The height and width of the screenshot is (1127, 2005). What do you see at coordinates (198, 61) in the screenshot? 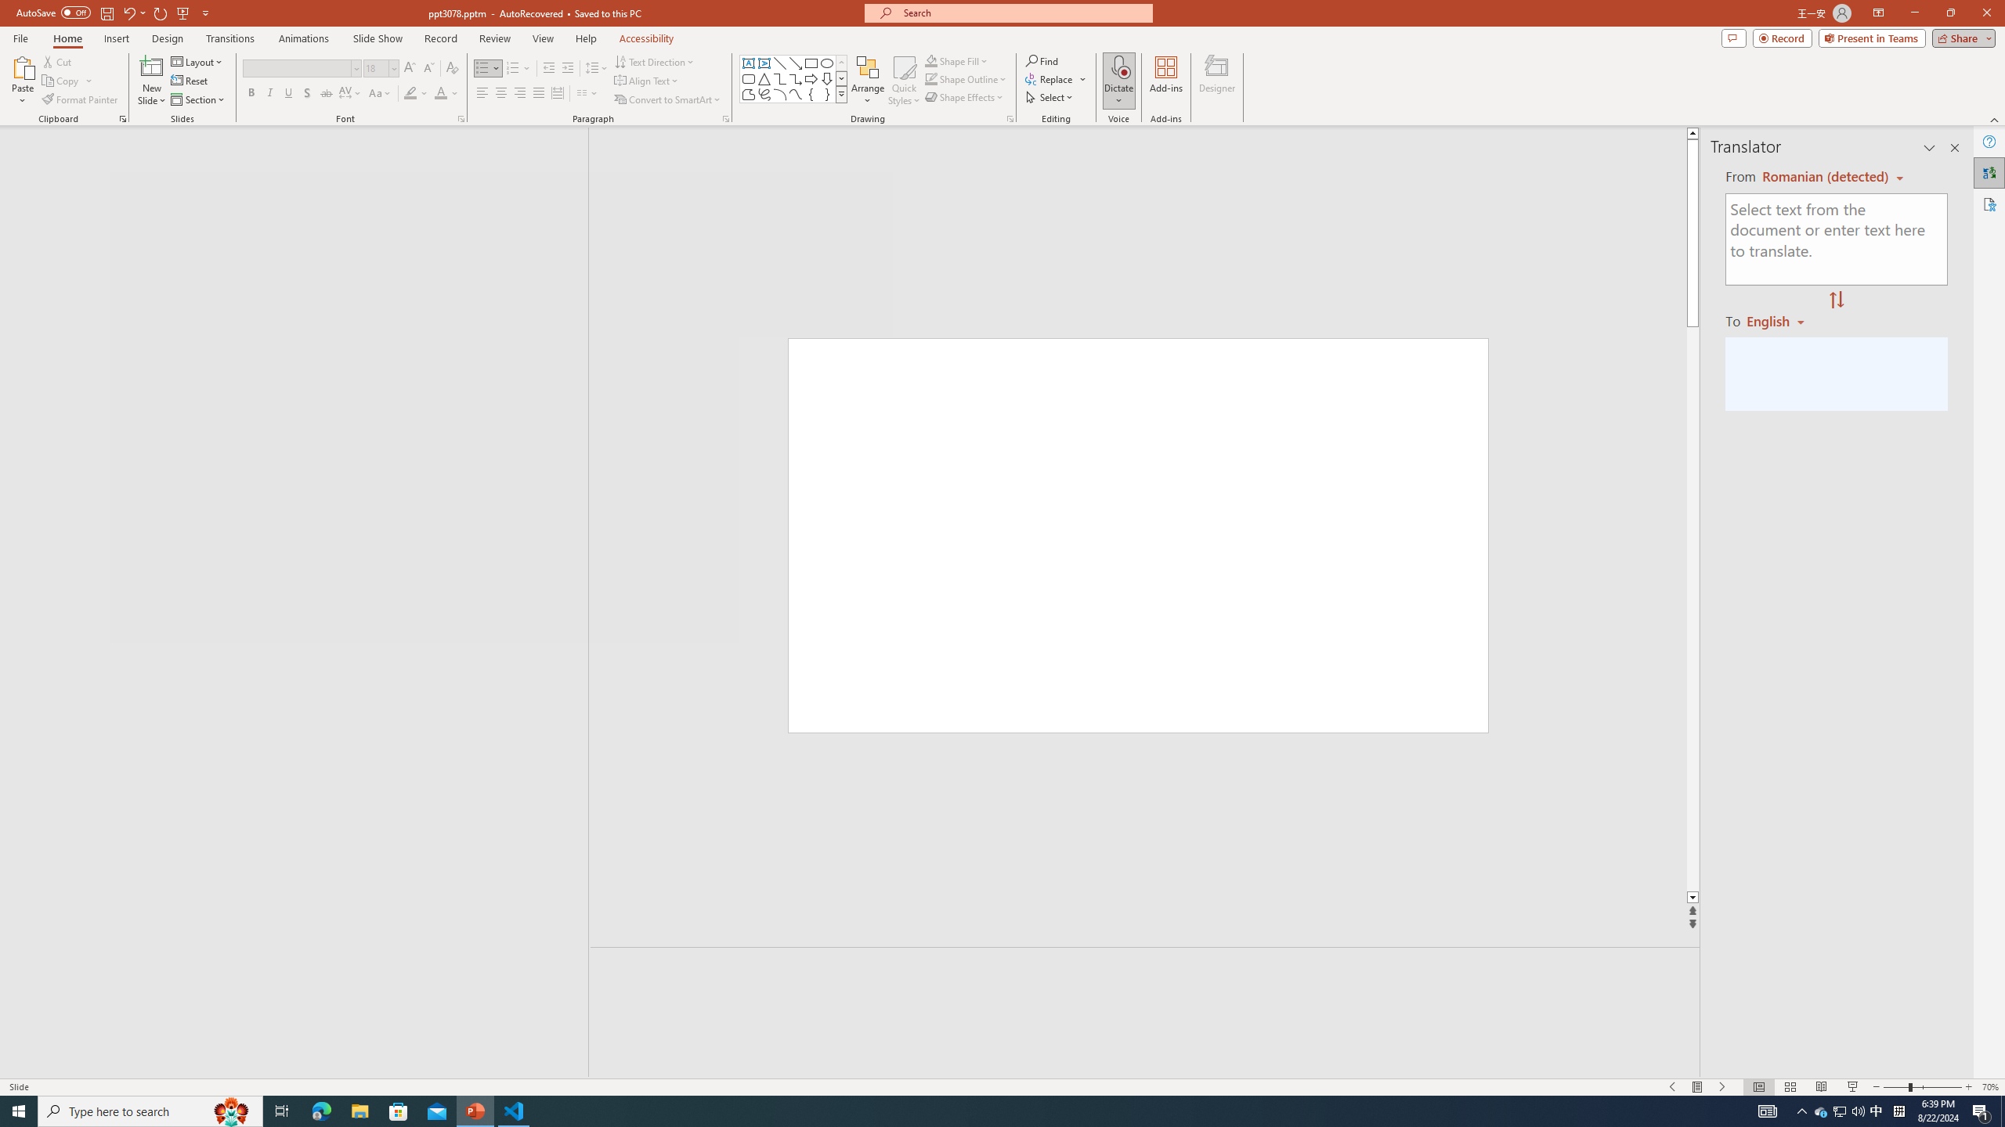
I see `Layout` at bounding box center [198, 61].